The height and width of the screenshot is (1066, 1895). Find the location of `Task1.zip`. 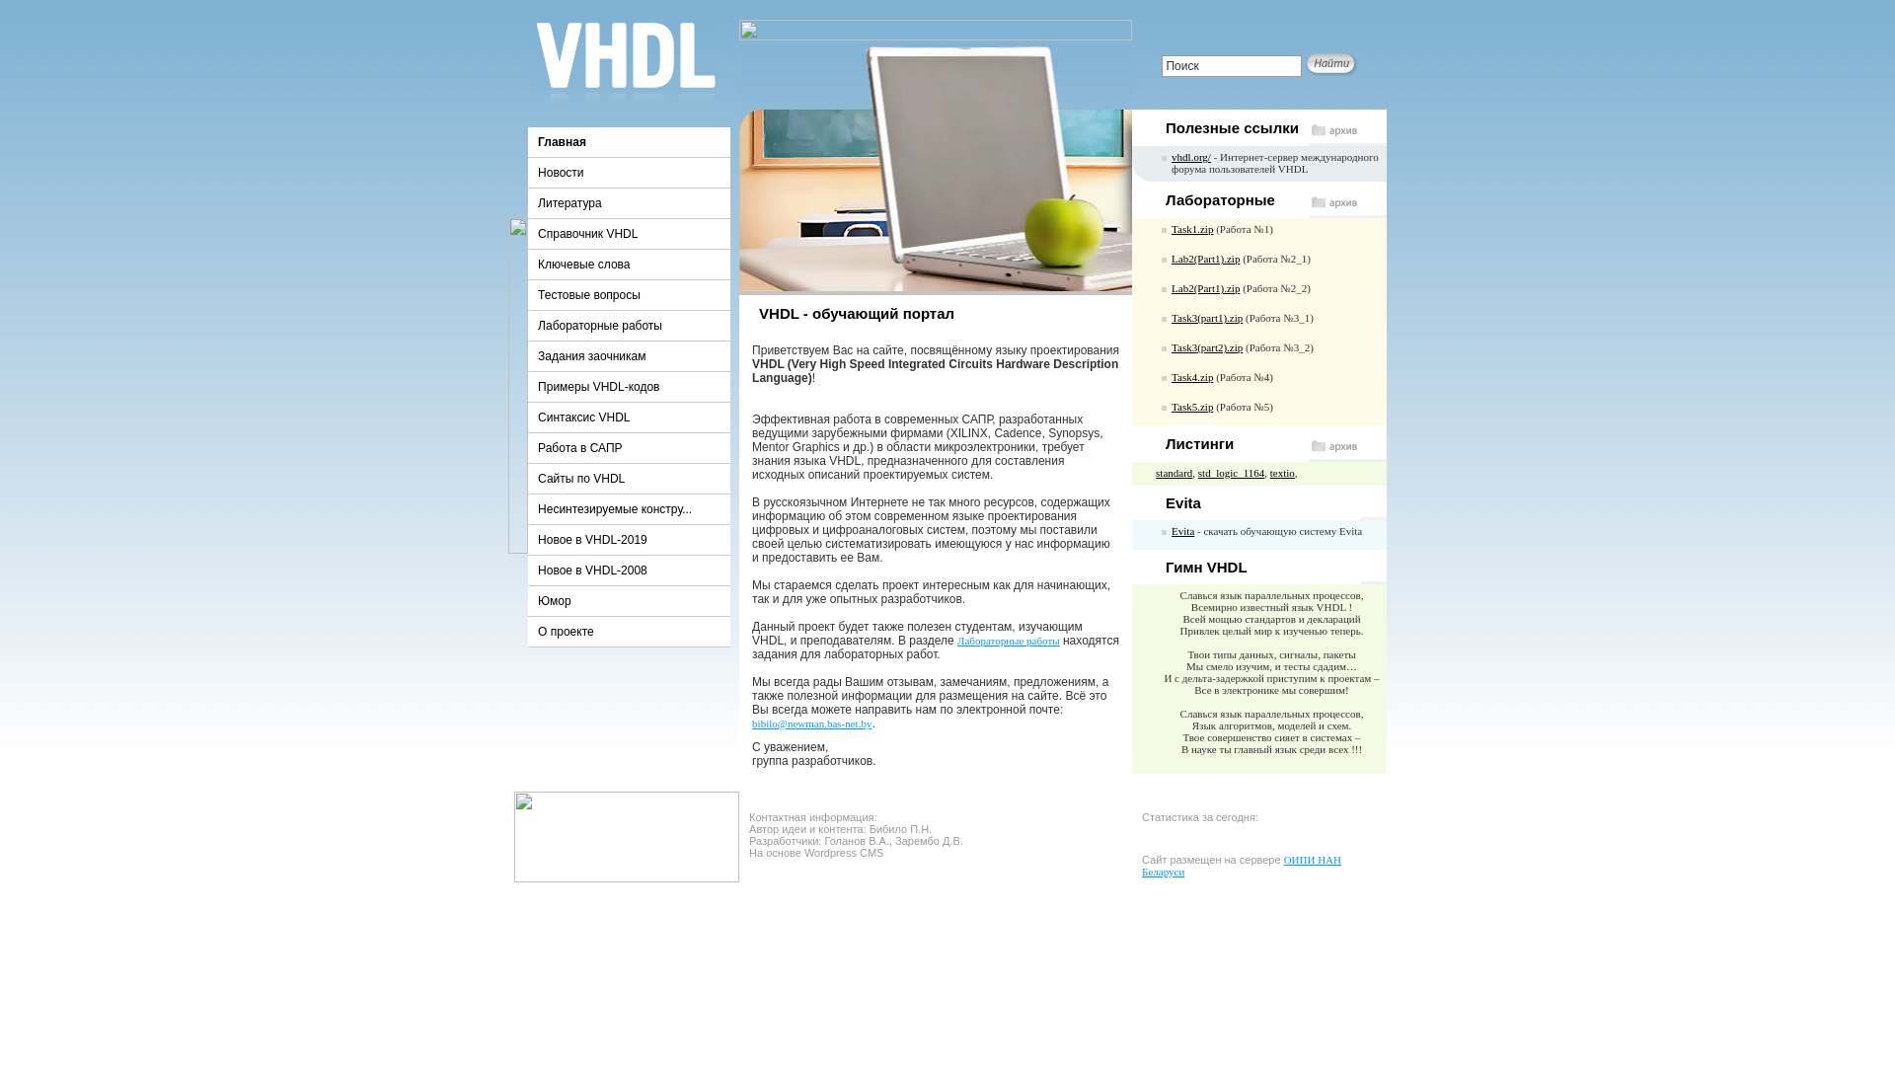

Task1.zip is located at coordinates (1192, 229).